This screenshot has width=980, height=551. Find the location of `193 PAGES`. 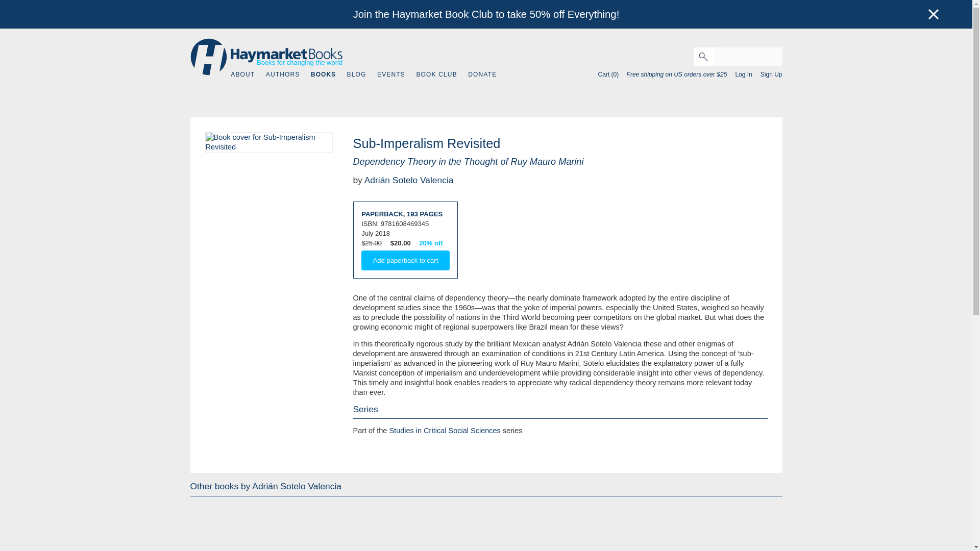

193 PAGES is located at coordinates (425, 213).